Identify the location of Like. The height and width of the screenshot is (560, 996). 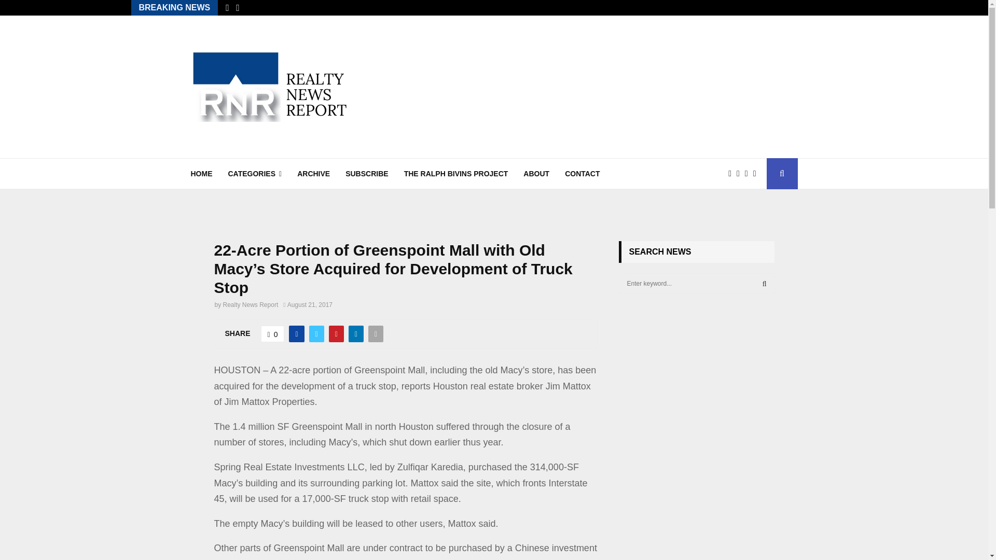
(273, 333).